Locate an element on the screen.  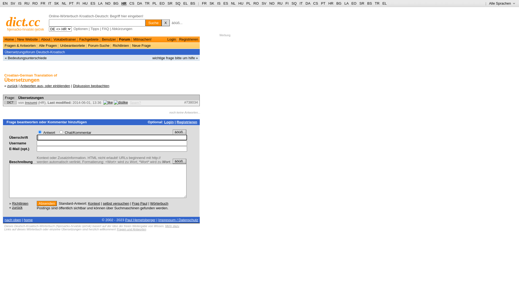
New Website is located at coordinates (28, 39).